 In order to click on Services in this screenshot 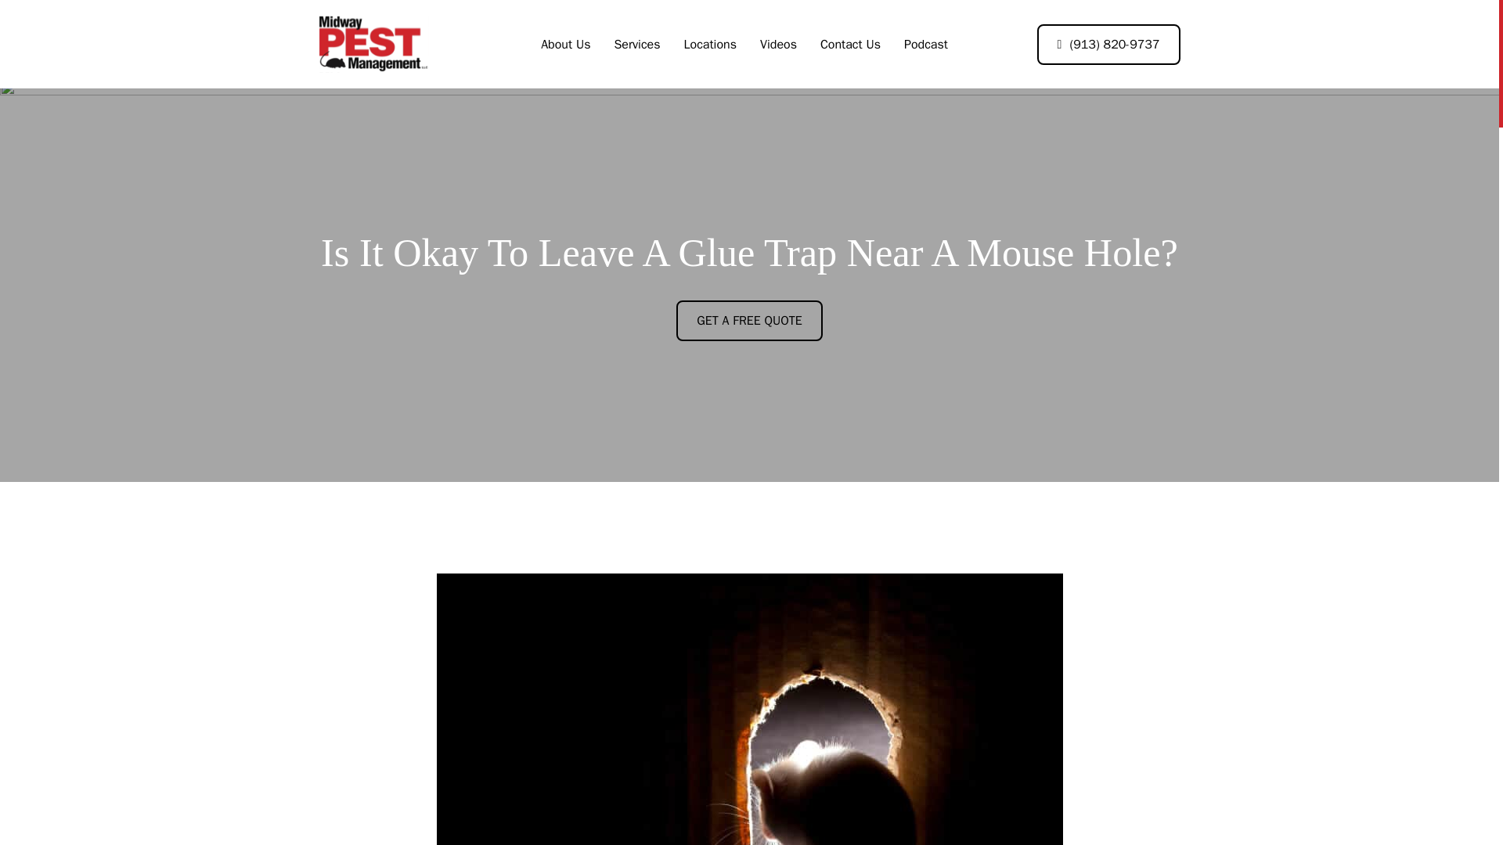, I will do `click(636, 45)`.